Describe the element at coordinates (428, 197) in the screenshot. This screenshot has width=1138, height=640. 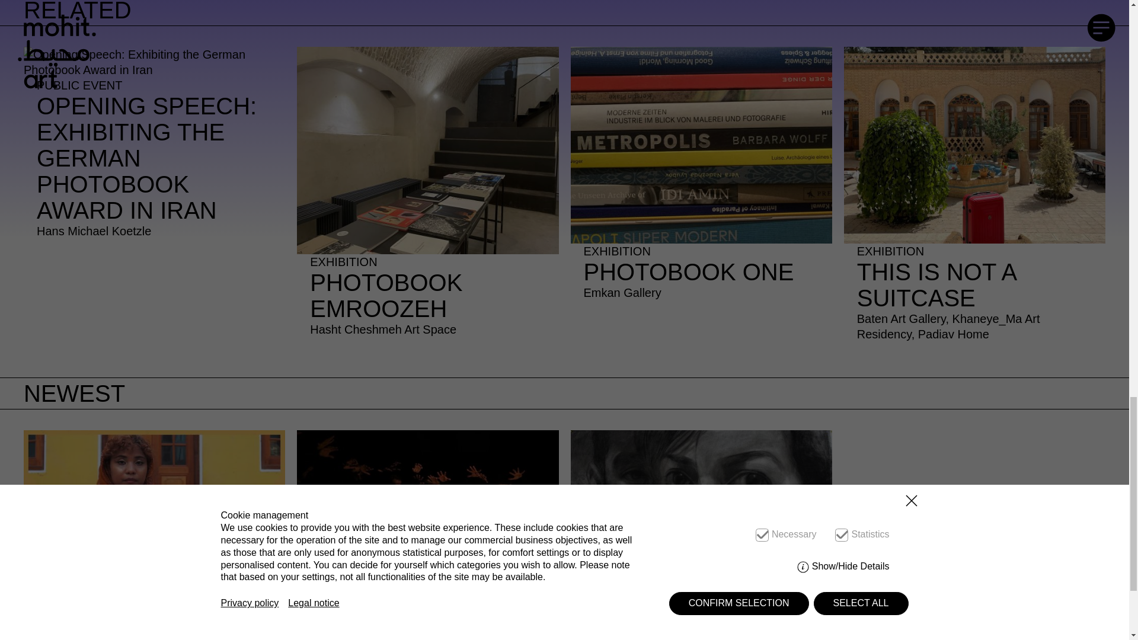
I see `Other Colors` at that location.